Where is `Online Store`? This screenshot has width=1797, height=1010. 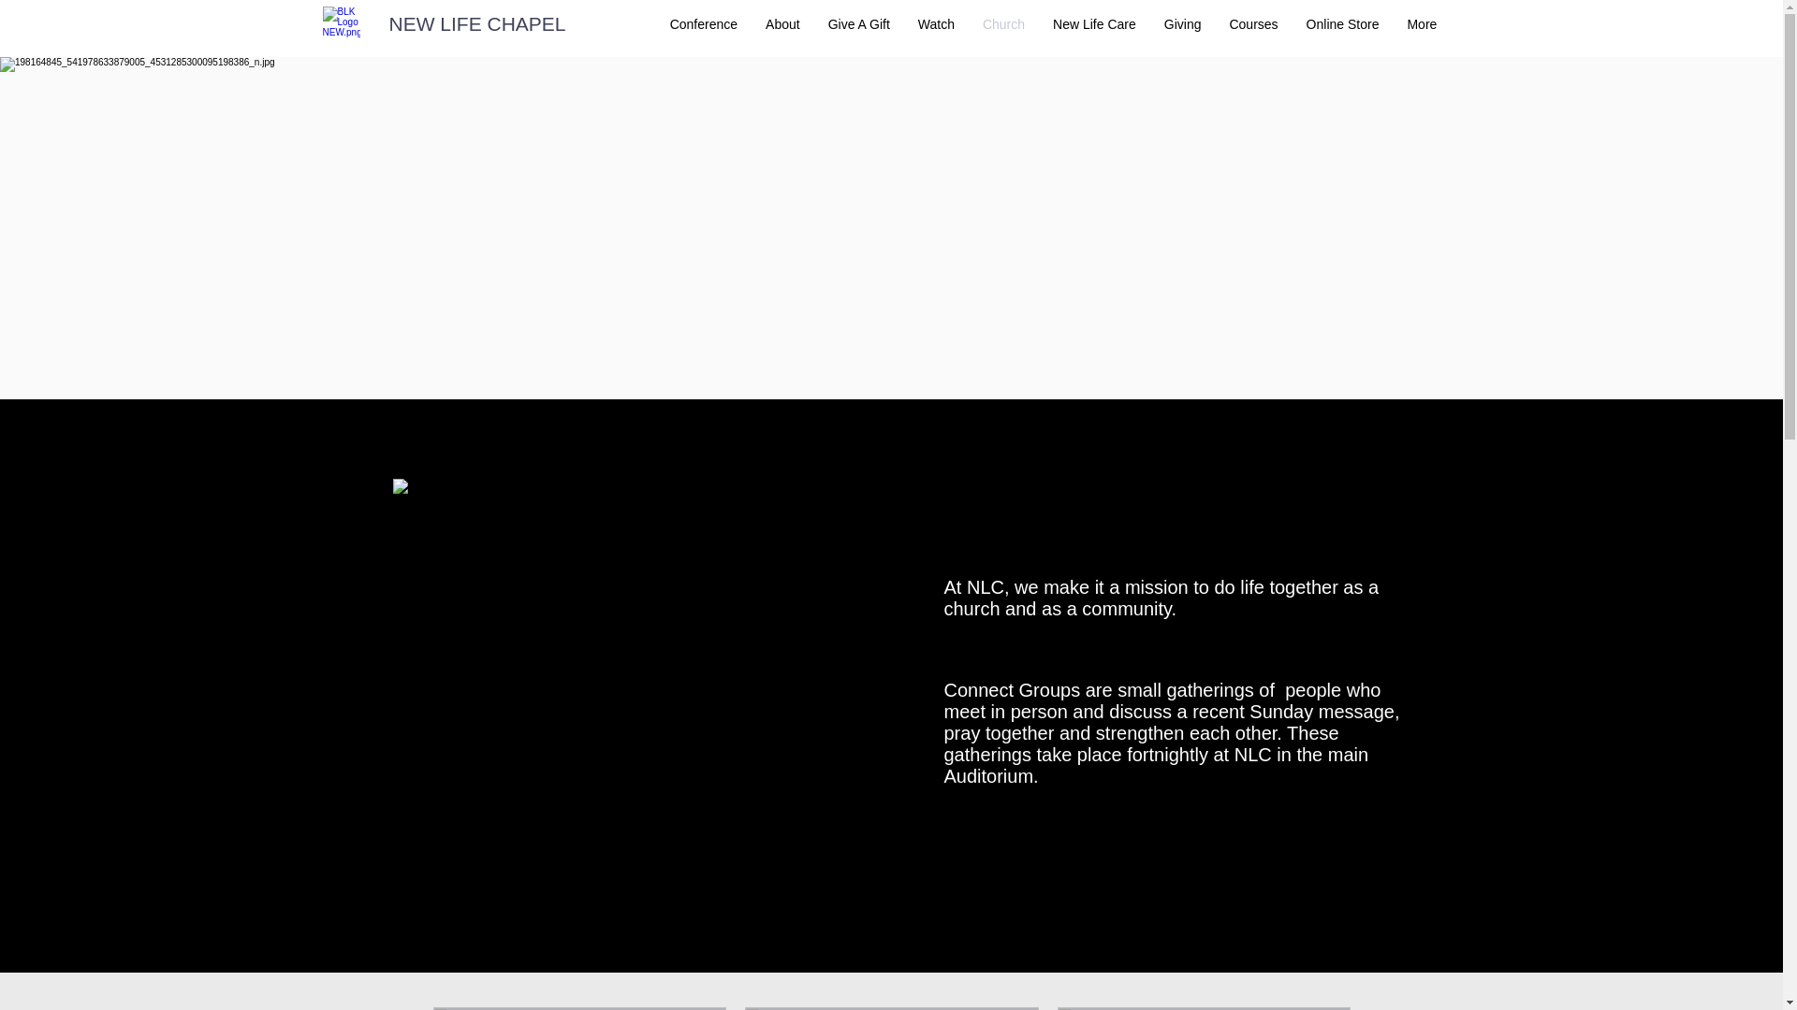
Online Store is located at coordinates (1343, 25).